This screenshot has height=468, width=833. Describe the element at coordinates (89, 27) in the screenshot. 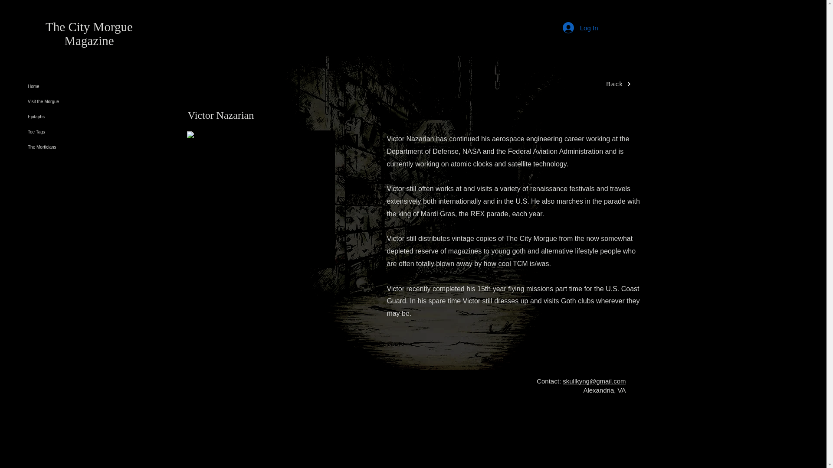

I see `The City Morgue` at that location.